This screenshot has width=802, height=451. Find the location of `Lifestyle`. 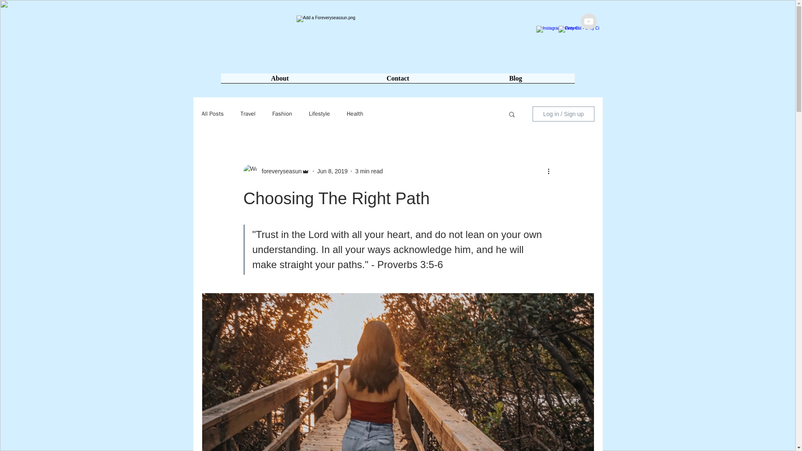

Lifestyle is located at coordinates (319, 114).